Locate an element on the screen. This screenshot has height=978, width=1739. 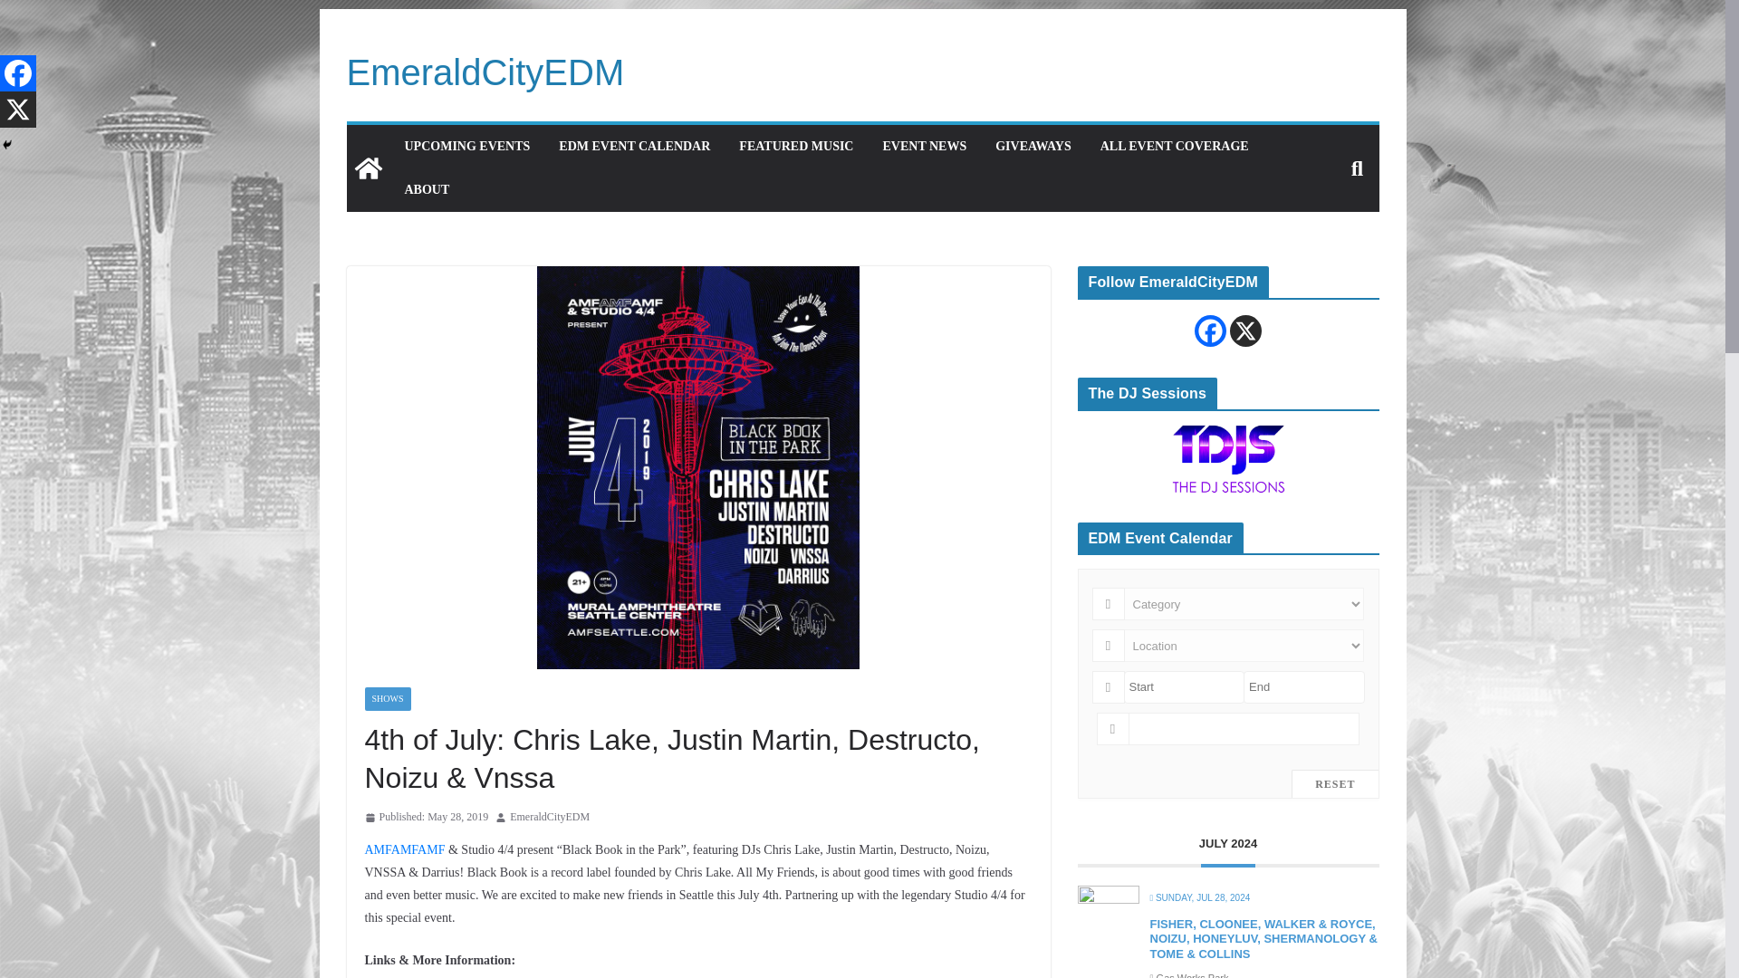
ALL EVENT COVERAGE is located at coordinates (1174, 147).